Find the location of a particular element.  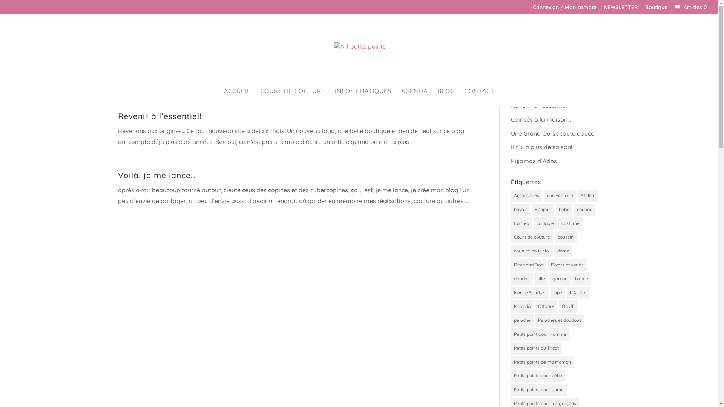

Petits points de ma Maman is located at coordinates (542, 363).